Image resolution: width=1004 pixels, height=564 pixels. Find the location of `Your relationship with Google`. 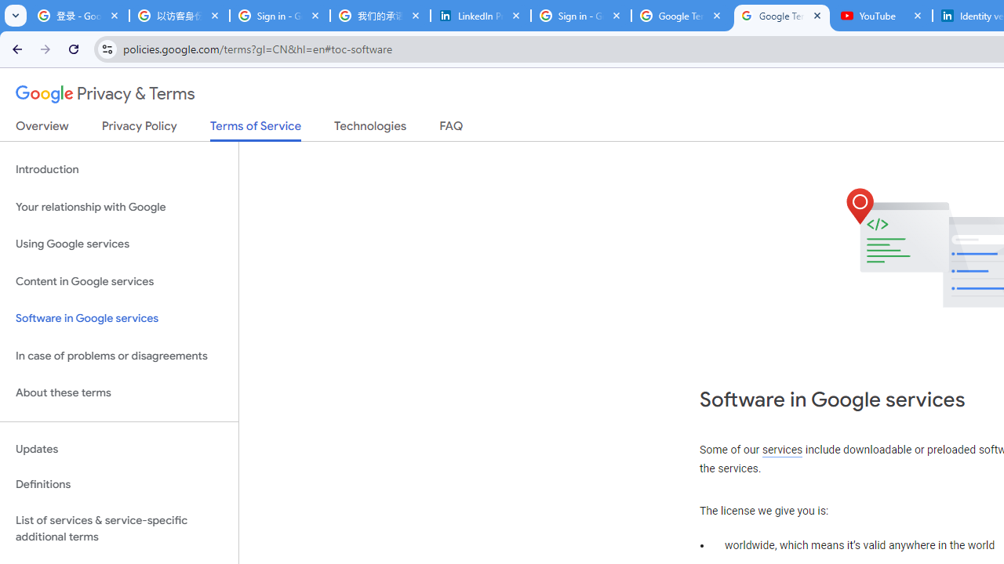

Your relationship with Google is located at coordinates (119, 207).